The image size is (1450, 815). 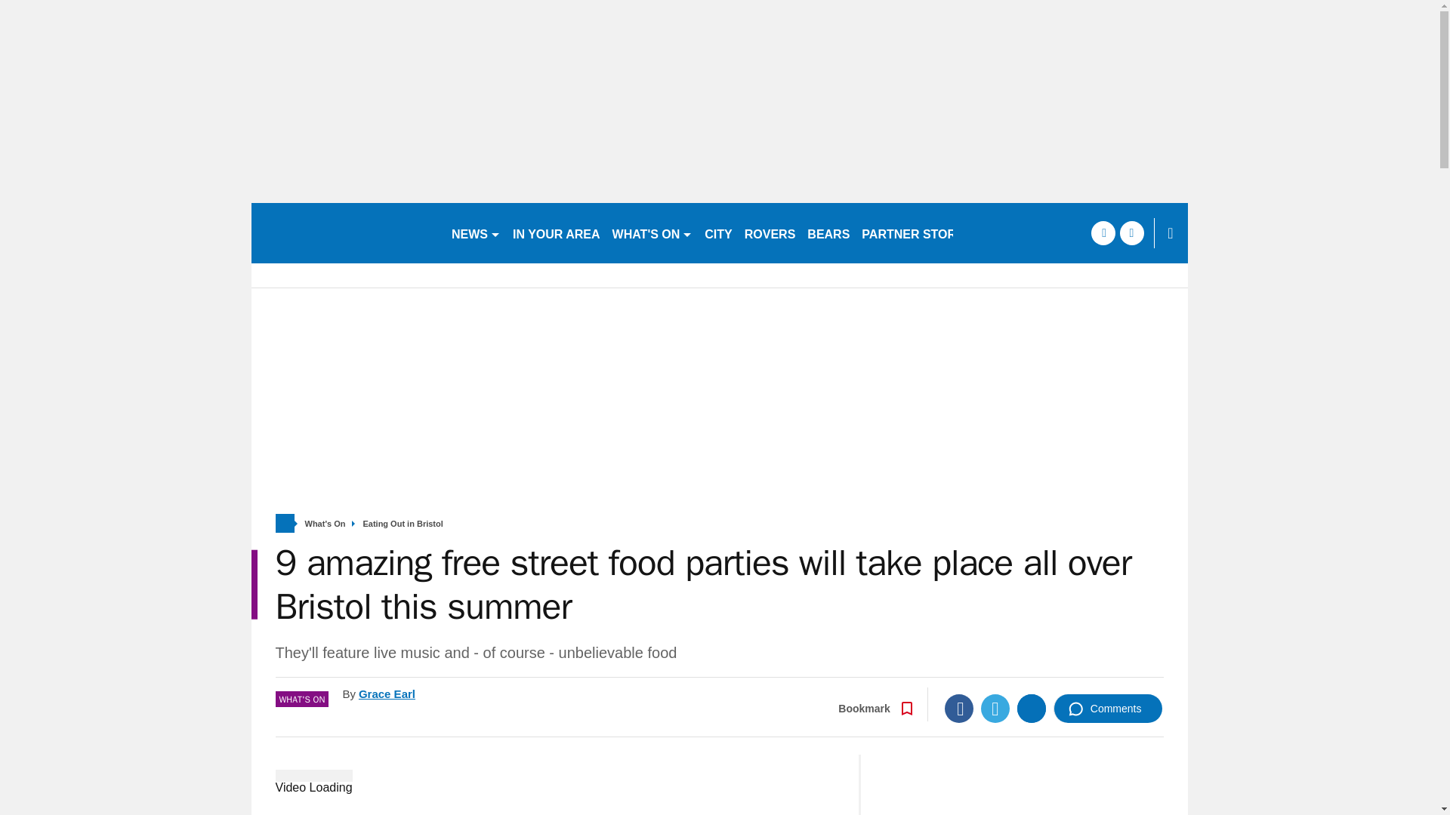 What do you see at coordinates (1103, 232) in the screenshot?
I see `facebook` at bounding box center [1103, 232].